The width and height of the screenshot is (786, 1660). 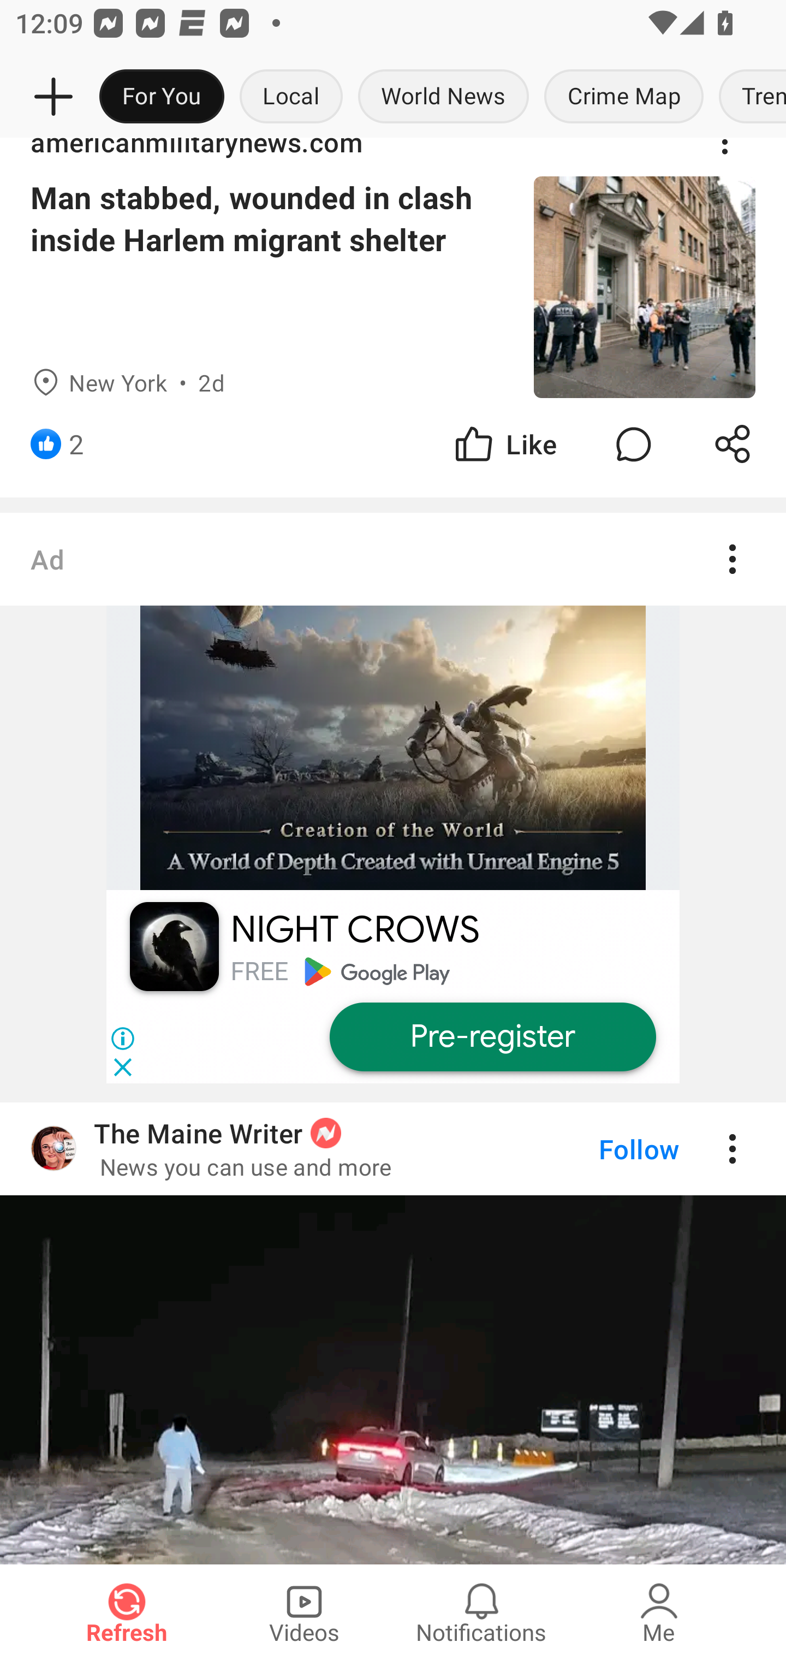 I want to click on NIGHT CROWS, so click(x=355, y=929).